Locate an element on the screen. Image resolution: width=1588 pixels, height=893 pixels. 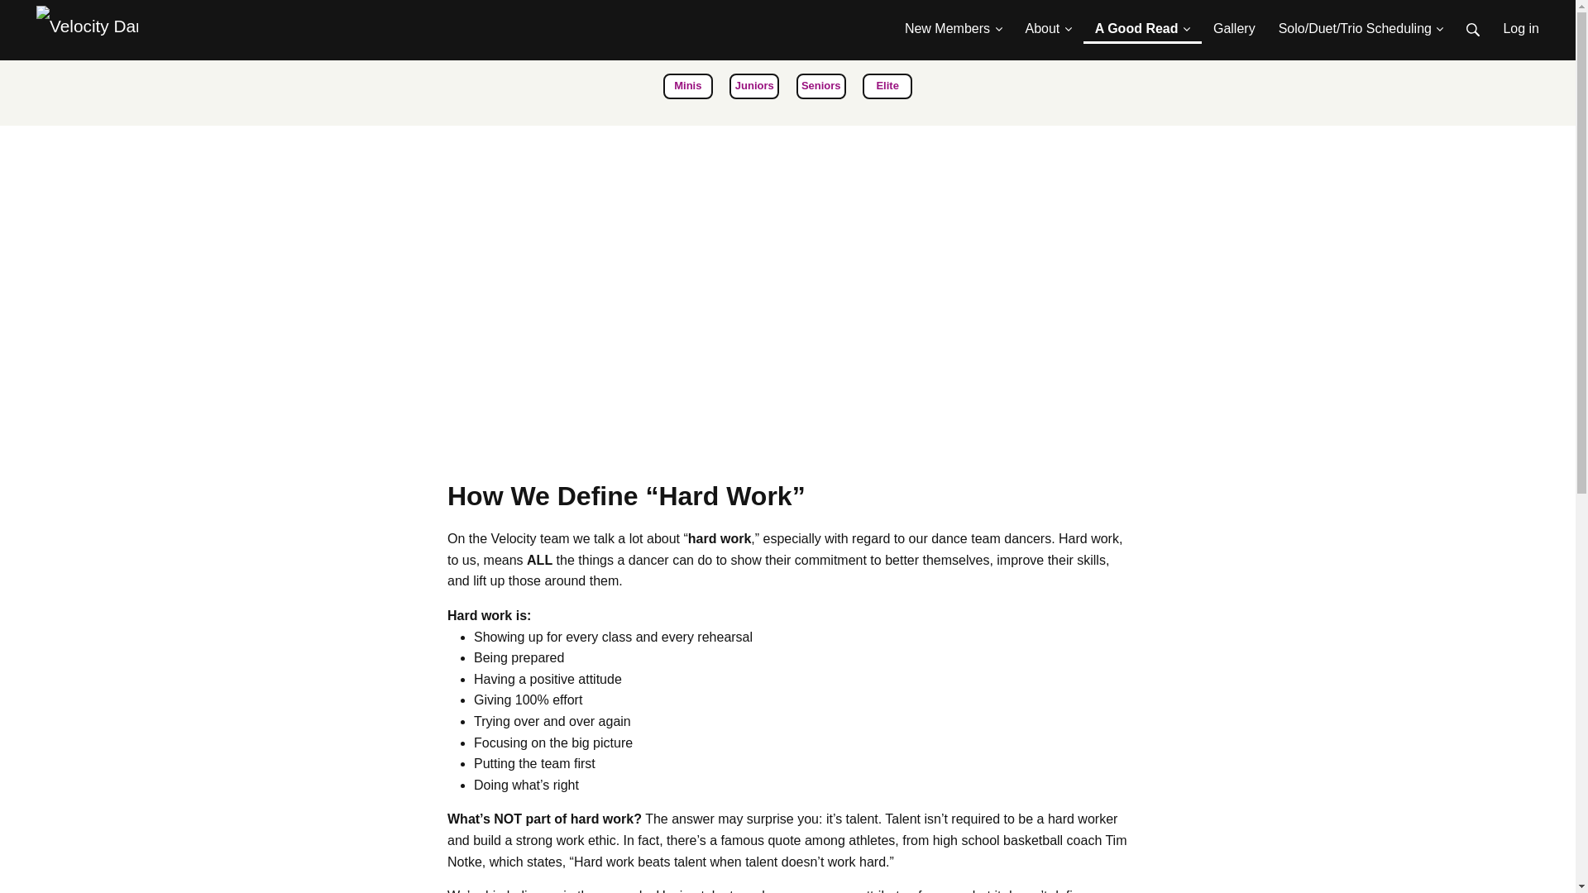
A Good Read is located at coordinates (1142, 21).